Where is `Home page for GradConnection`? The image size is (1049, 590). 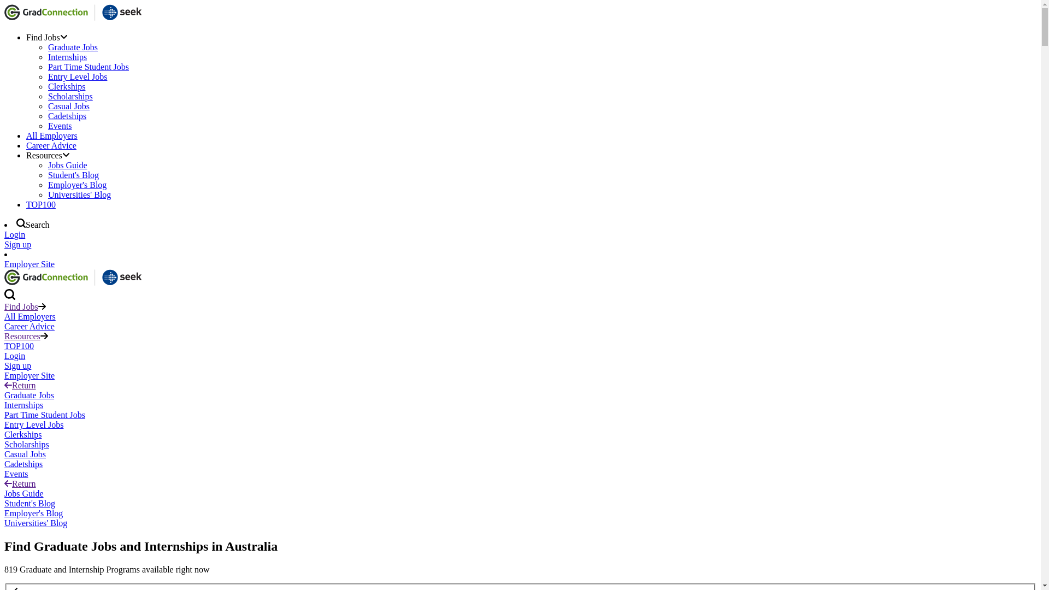 Home page for GradConnection is located at coordinates (75, 19).